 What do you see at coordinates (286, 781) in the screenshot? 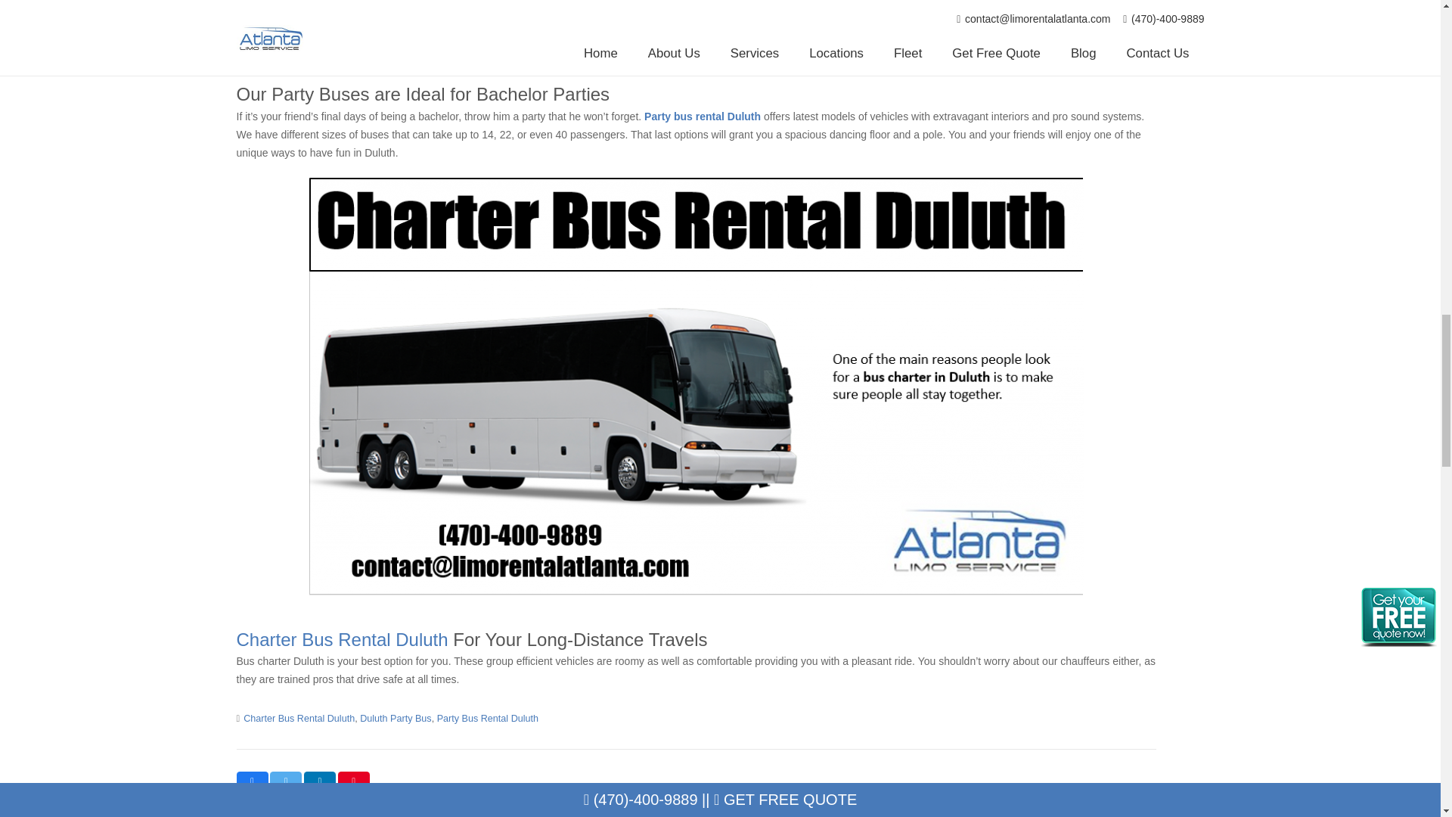
I see `Tweet this` at bounding box center [286, 781].